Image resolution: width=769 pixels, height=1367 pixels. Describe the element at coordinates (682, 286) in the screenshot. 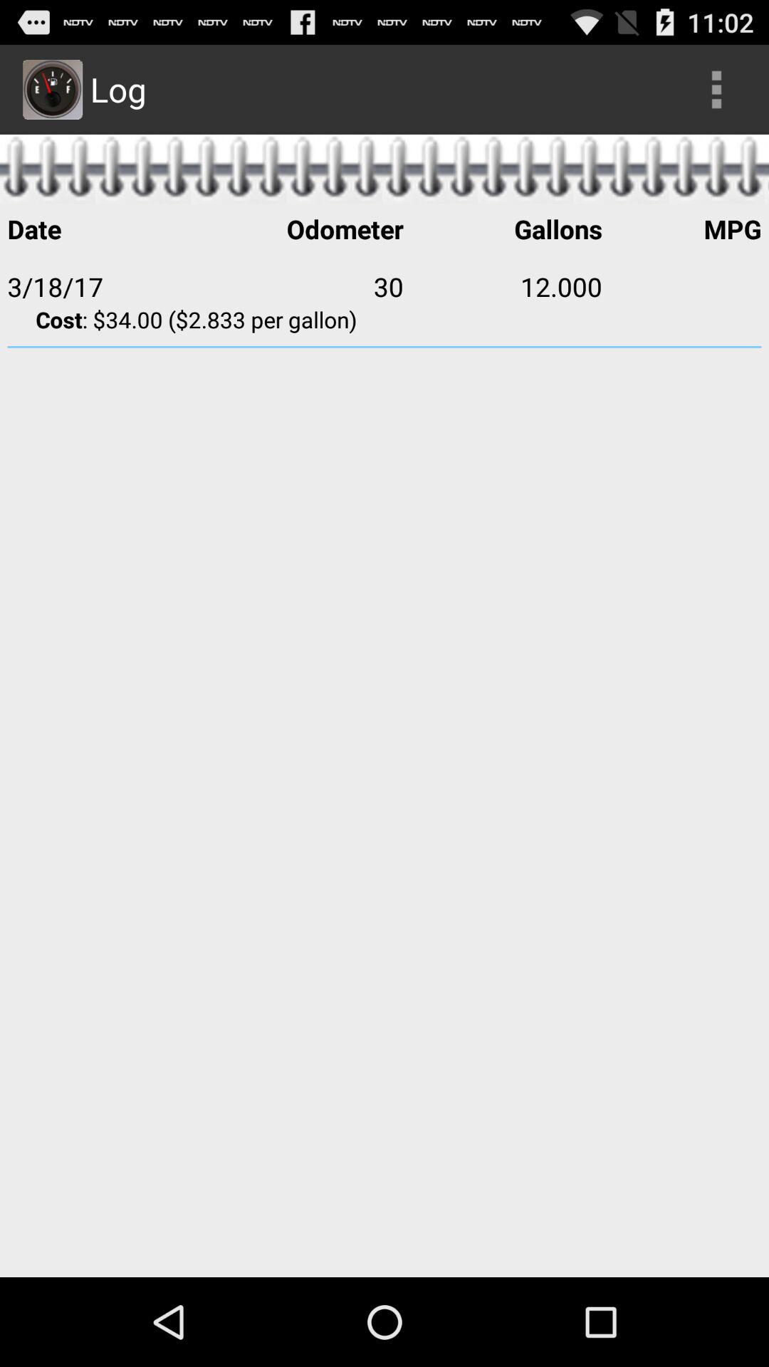

I see `open the app to the right of 12.000` at that location.